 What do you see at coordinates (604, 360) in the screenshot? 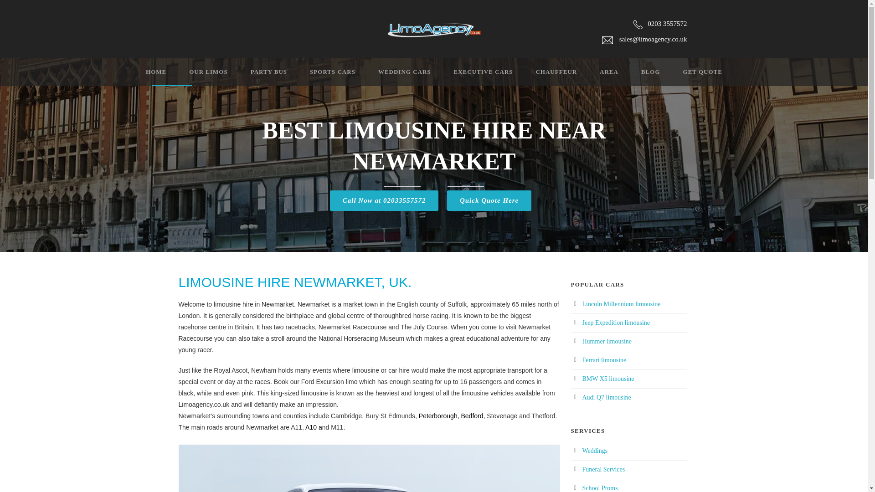
I see `Ferrari limousine` at bounding box center [604, 360].